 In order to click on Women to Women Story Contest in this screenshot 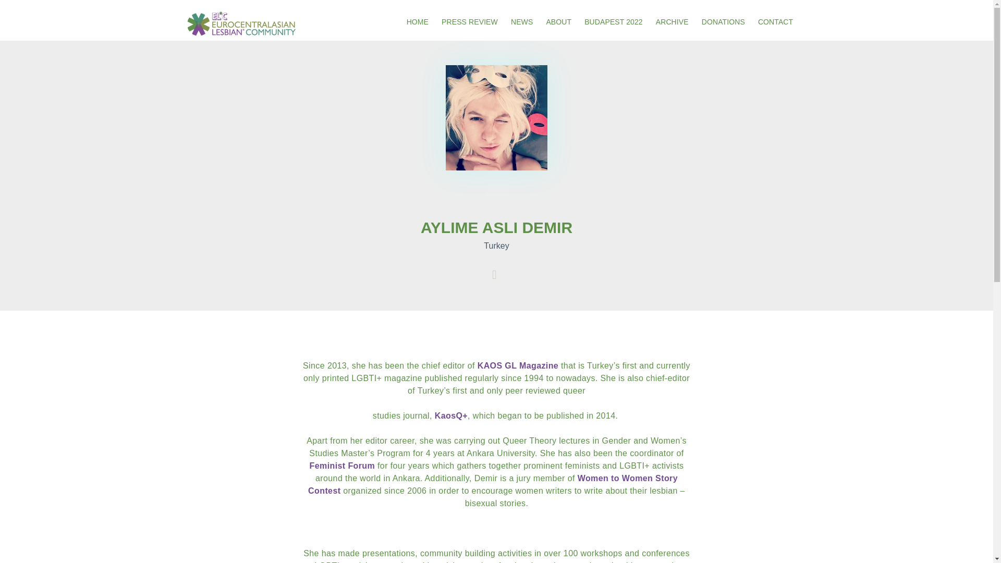, I will do `click(493, 485)`.